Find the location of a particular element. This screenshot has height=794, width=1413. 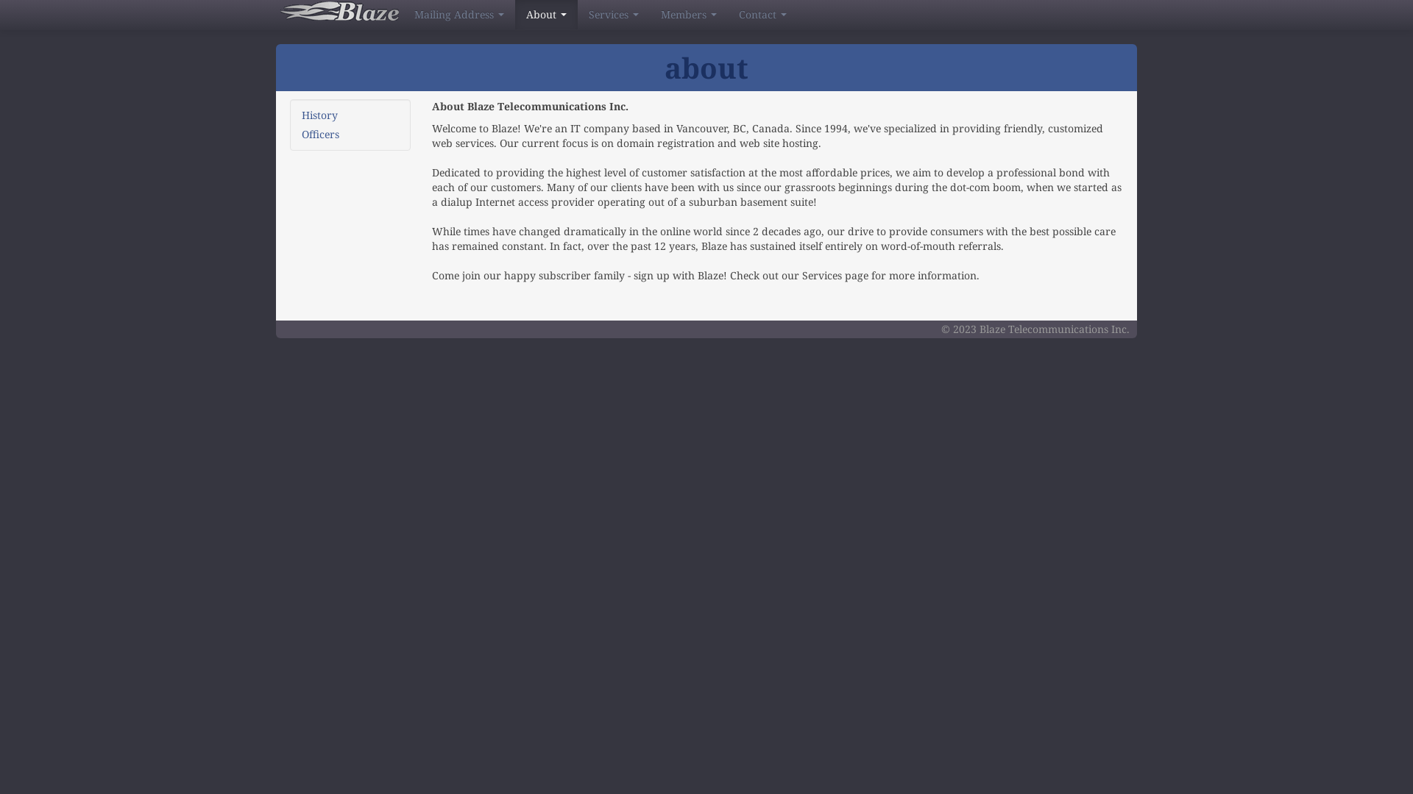

History is located at coordinates (350, 115).